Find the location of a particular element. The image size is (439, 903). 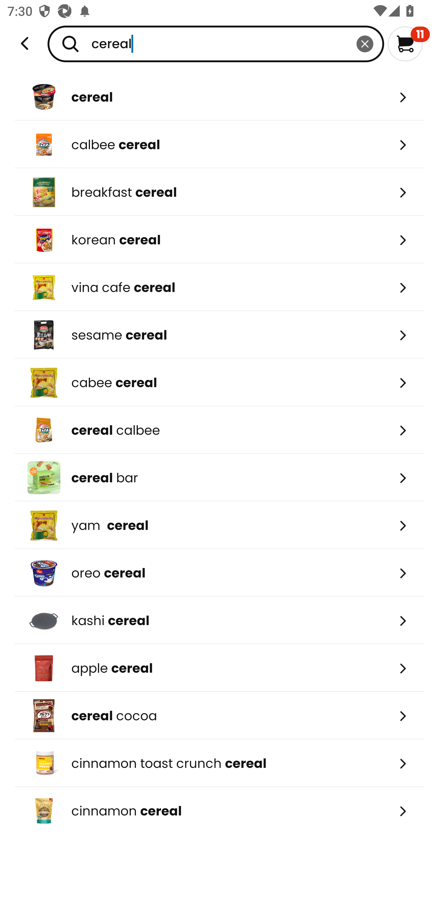

korean cereal is located at coordinates (220, 240).